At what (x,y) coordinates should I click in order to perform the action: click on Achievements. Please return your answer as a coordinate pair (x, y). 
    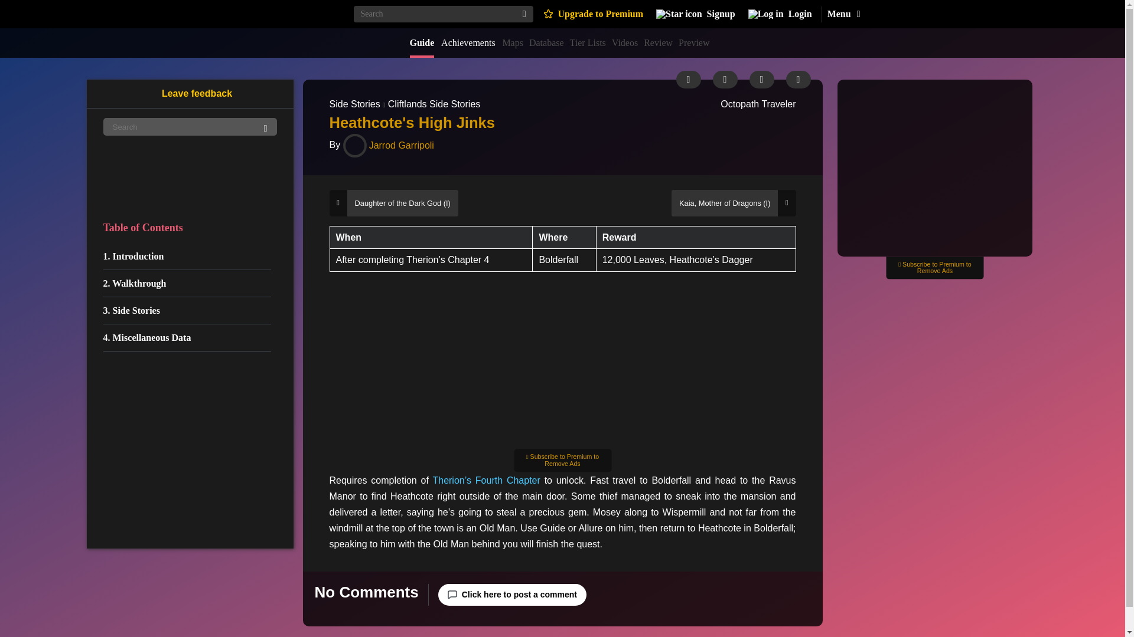
    Looking at the image, I should click on (468, 42).